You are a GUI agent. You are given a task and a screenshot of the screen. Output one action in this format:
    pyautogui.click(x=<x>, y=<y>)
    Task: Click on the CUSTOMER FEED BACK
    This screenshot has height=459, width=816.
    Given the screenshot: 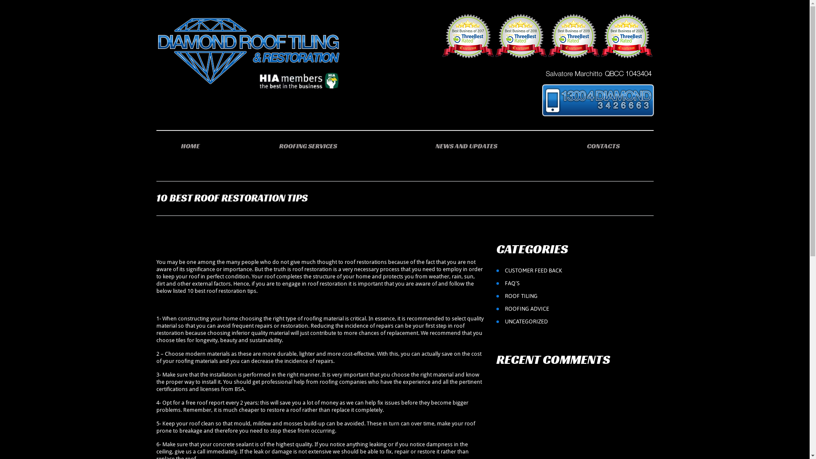 What is the action you would take?
    pyautogui.click(x=533, y=270)
    